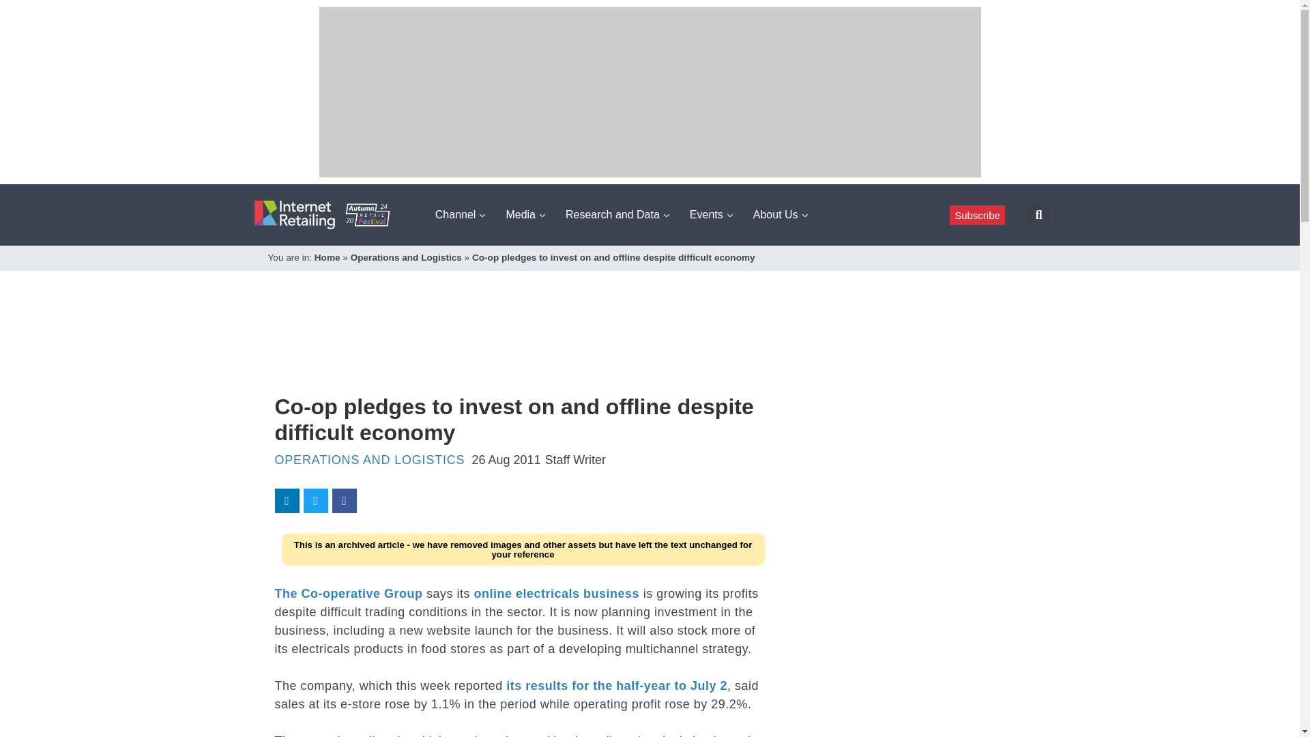  Describe the element at coordinates (617, 214) in the screenshot. I see `Research and Data` at that location.